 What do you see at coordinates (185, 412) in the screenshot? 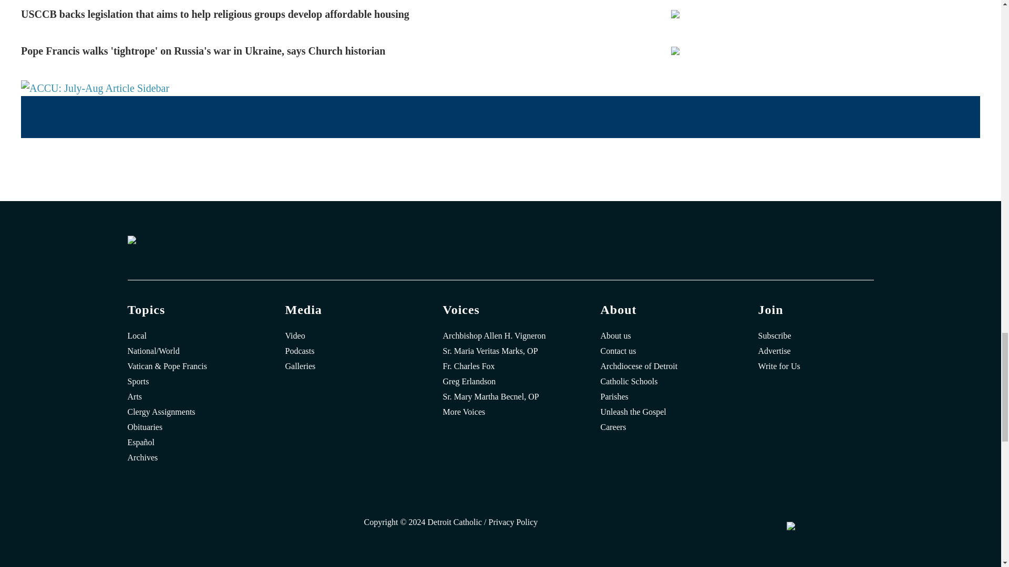
I see `Clergy Assignments` at bounding box center [185, 412].